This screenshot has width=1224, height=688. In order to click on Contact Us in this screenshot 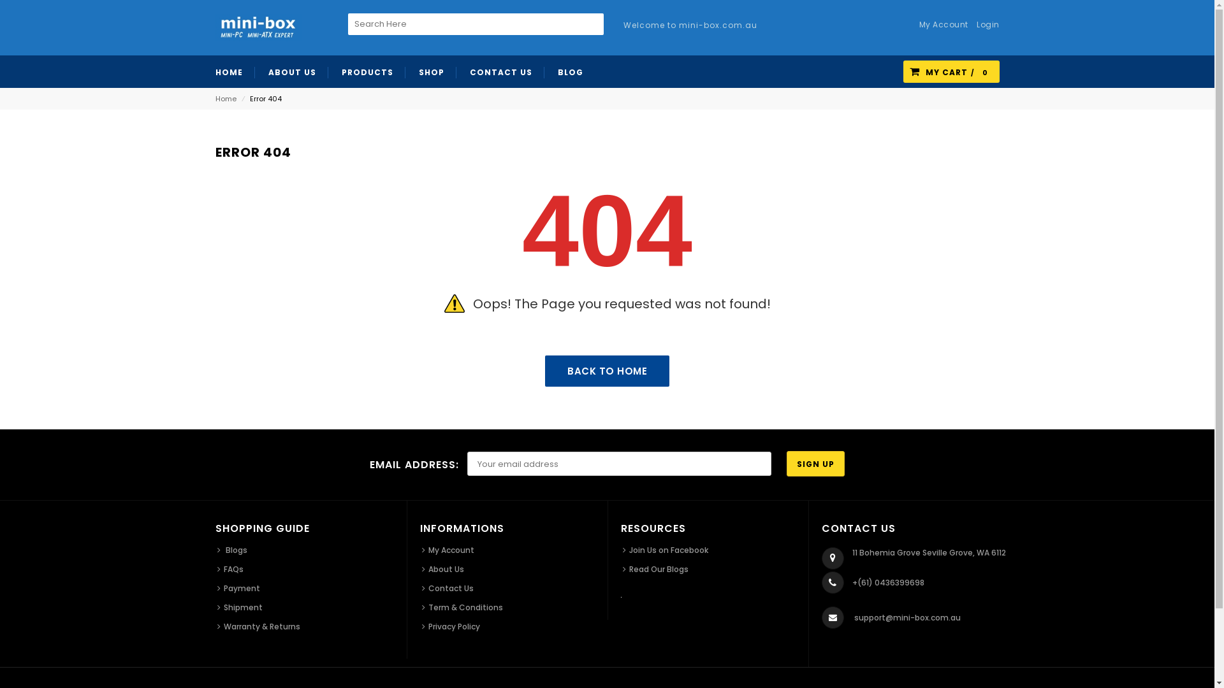, I will do `click(448, 589)`.